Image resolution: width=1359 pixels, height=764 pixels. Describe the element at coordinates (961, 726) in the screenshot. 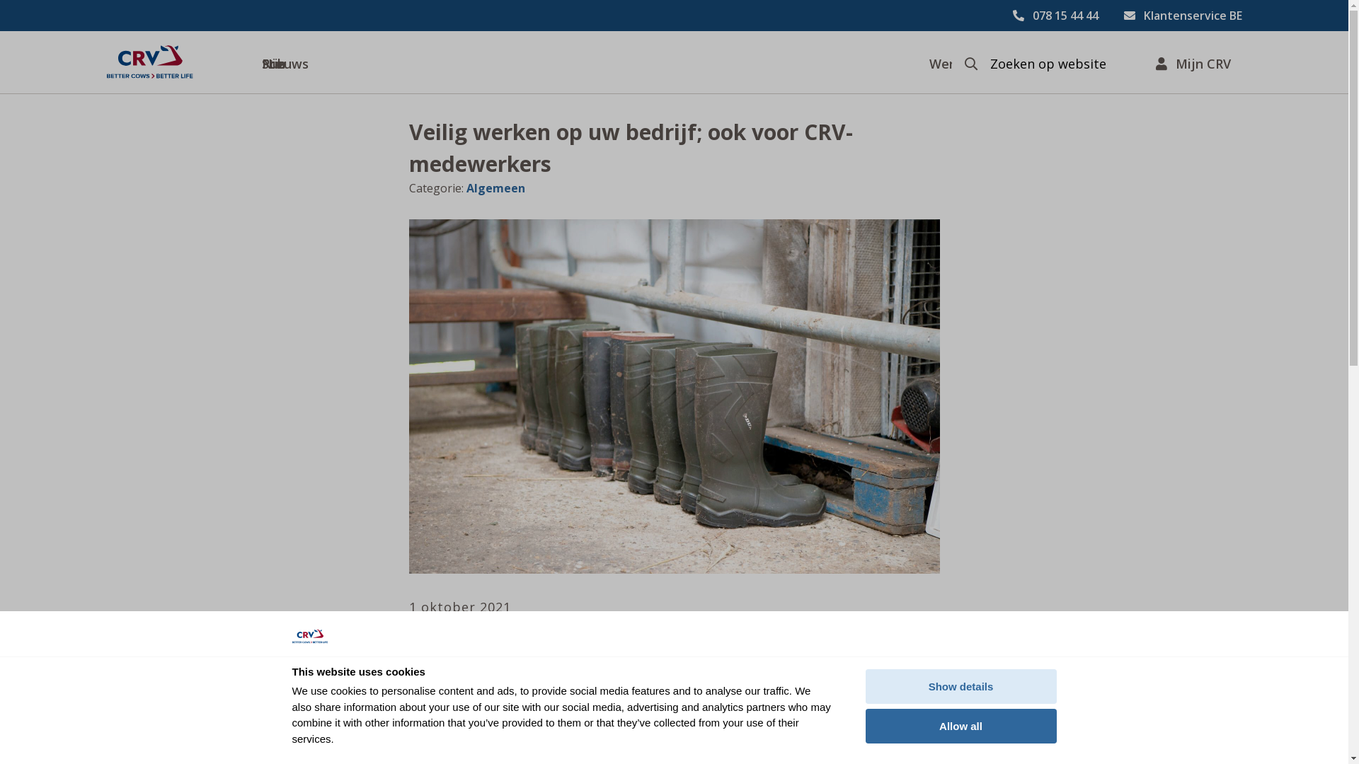

I see `Allow all` at that location.